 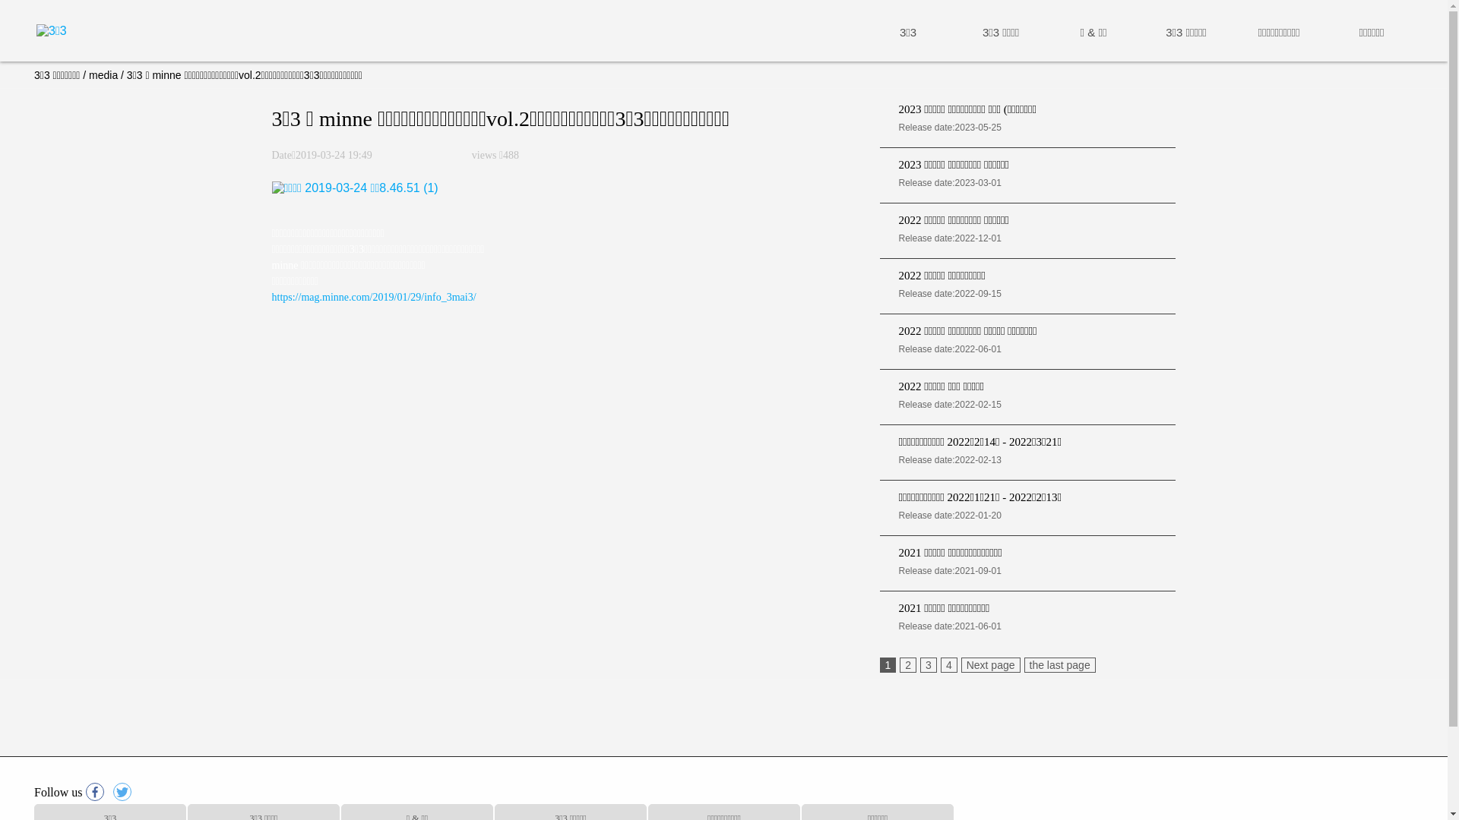 What do you see at coordinates (908, 665) in the screenshot?
I see `2` at bounding box center [908, 665].